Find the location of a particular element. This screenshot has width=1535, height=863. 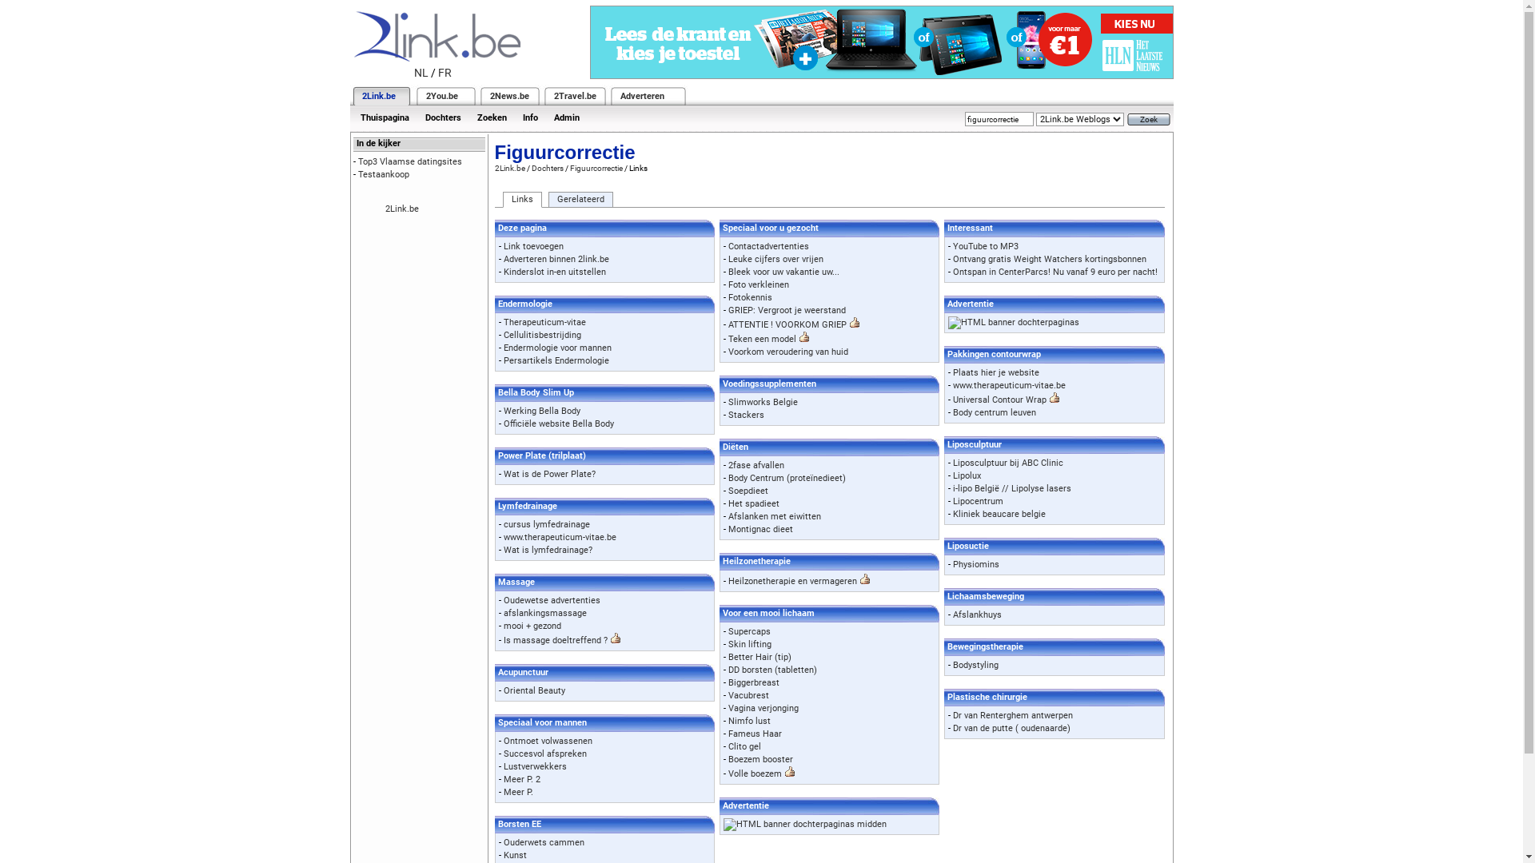

Body centrum leuven is located at coordinates (995, 412).